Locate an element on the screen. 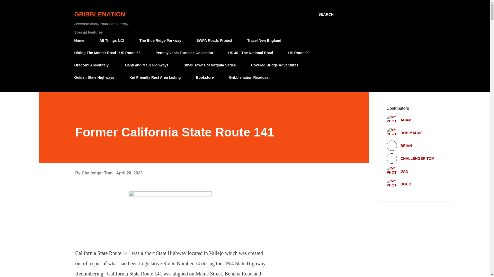 The height and width of the screenshot is (277, 494). Hitting The Mother Road - US Route 66 is located at coordinates (109, 53).